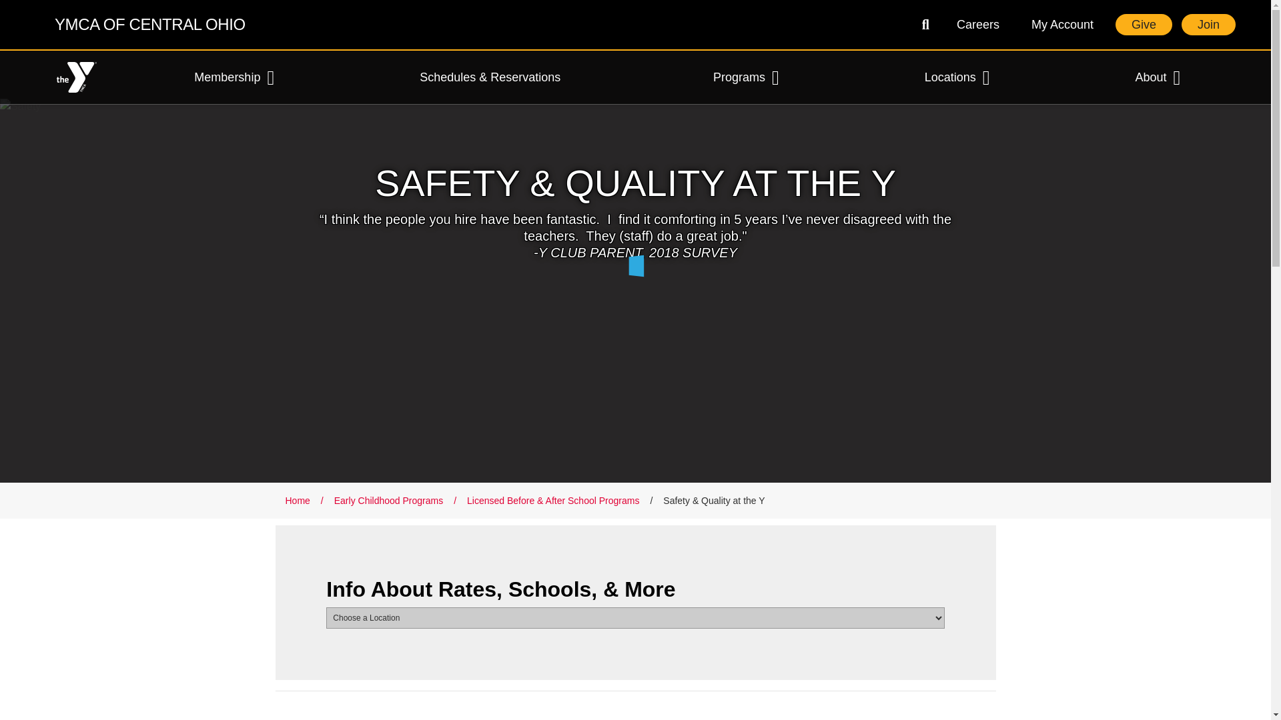 The image size is (1281, 720). What do you see at coordinates (350, 25) in the screenshot?
I see `YMCA OF CENTRAL OHIO` at bounding box center [350, 25].